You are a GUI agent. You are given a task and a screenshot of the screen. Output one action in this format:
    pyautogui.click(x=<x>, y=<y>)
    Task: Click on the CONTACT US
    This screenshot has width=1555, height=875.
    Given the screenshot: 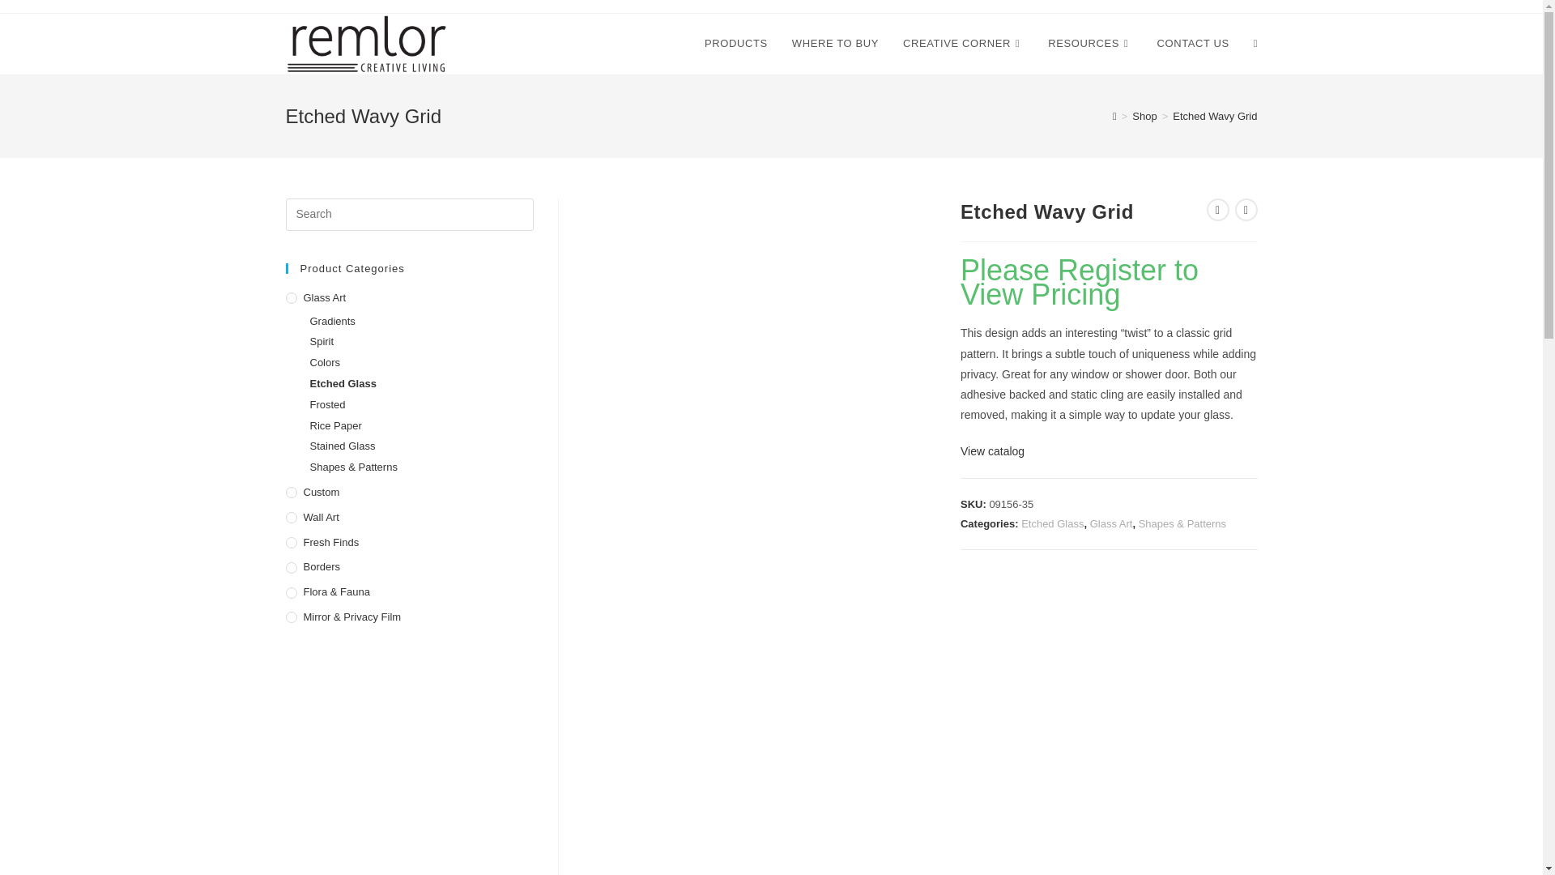 What is the action you would take?
    pyautogui.click(x=1192, y=44)
    